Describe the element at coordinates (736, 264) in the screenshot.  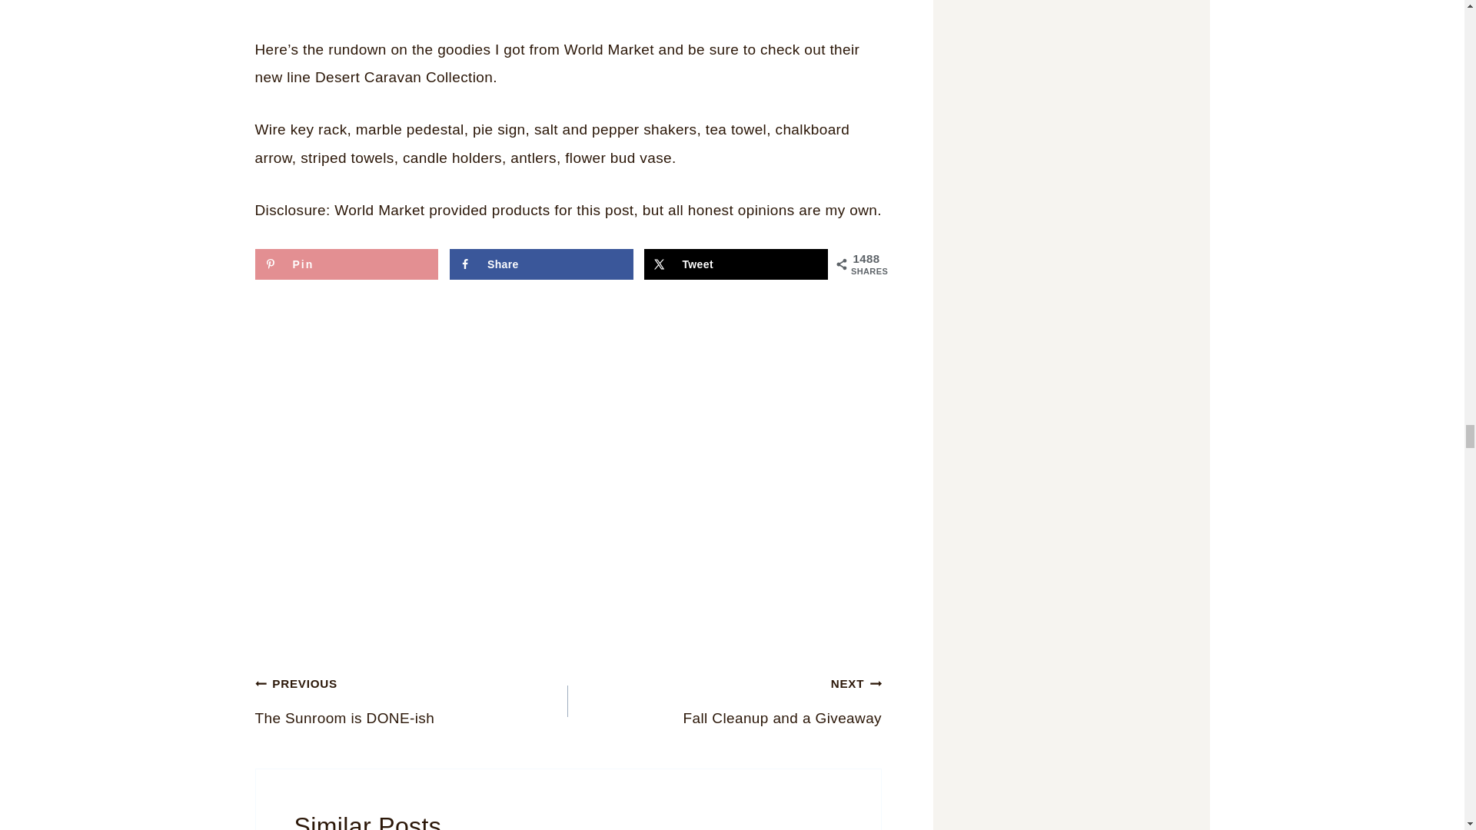
I see `Tweet` at that location.